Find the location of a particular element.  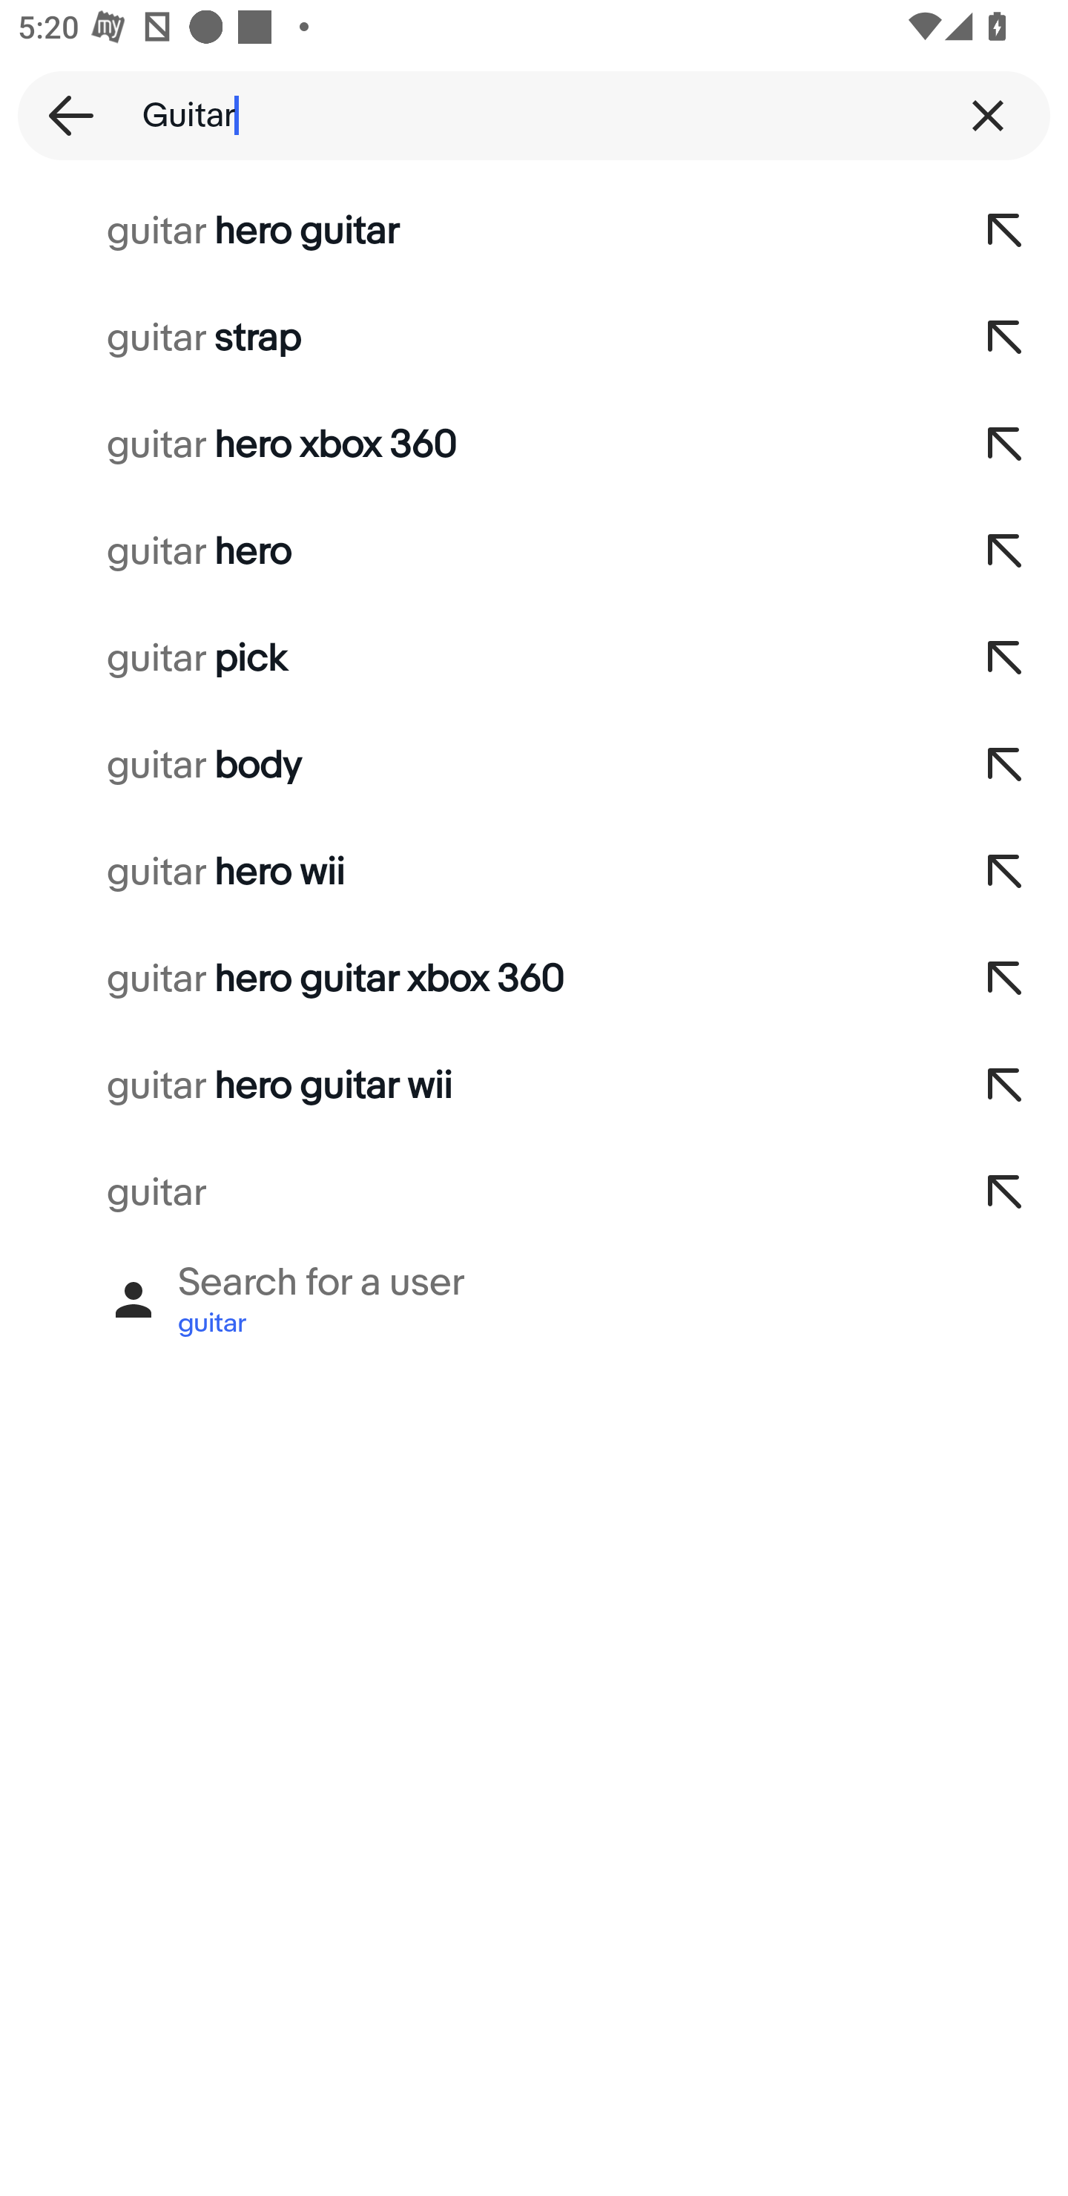

guitar strap is located at coordinates (472, 338).